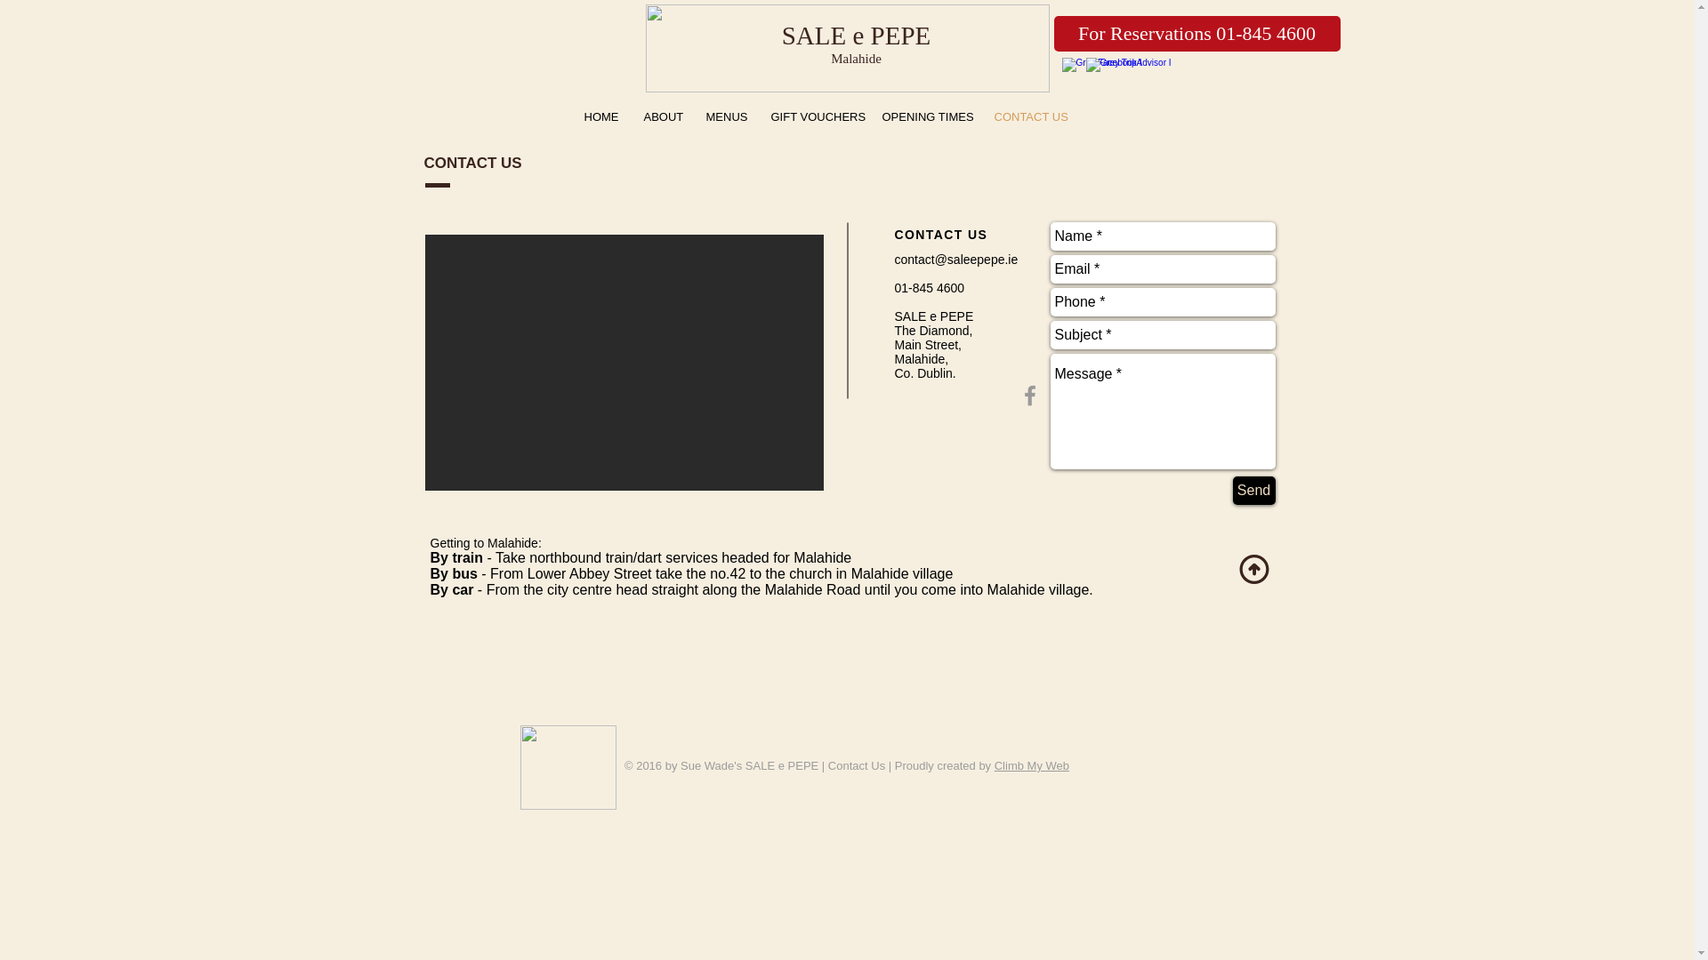  I want to click on HEADER.jpg, so click(567, 768).